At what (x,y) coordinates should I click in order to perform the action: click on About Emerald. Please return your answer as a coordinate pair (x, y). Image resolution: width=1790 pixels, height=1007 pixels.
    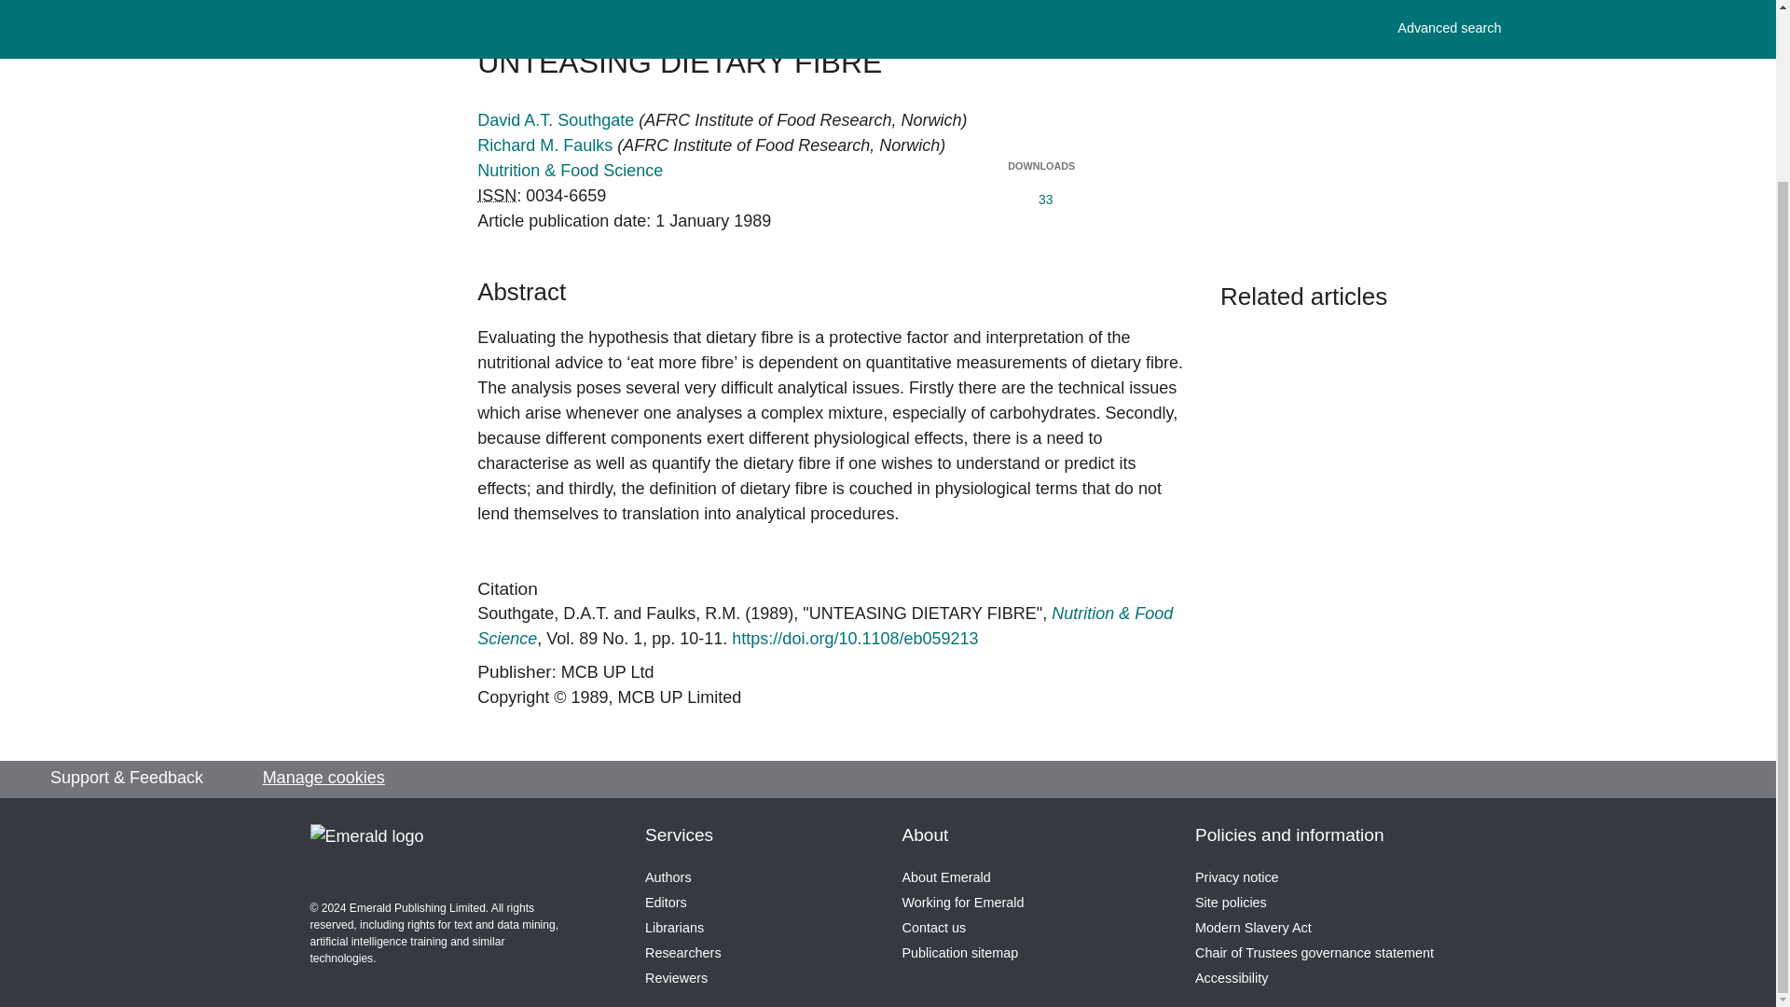
    Looking at the image, I should click on (946, 877).